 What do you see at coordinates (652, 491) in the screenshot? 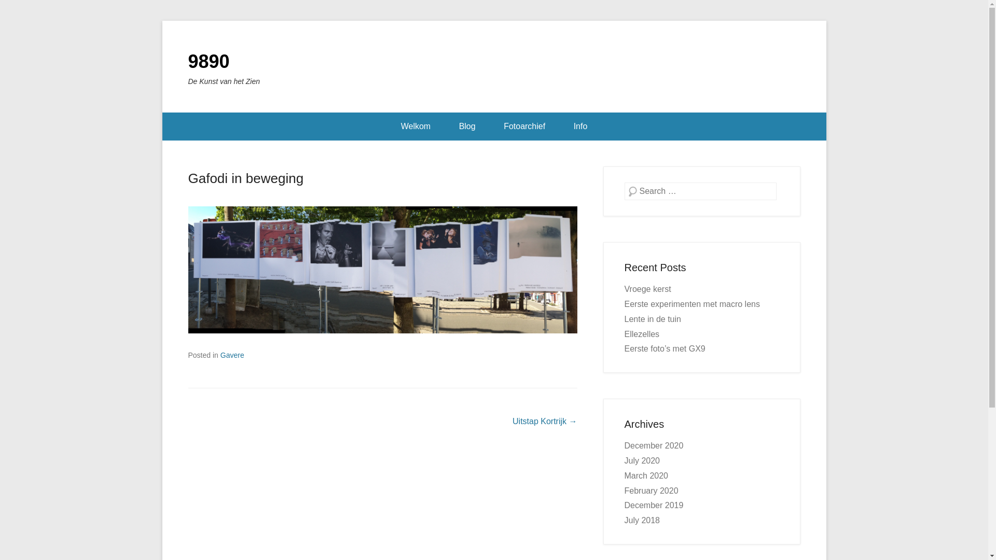
I see `February 2020` at bounding box center [652, 491].